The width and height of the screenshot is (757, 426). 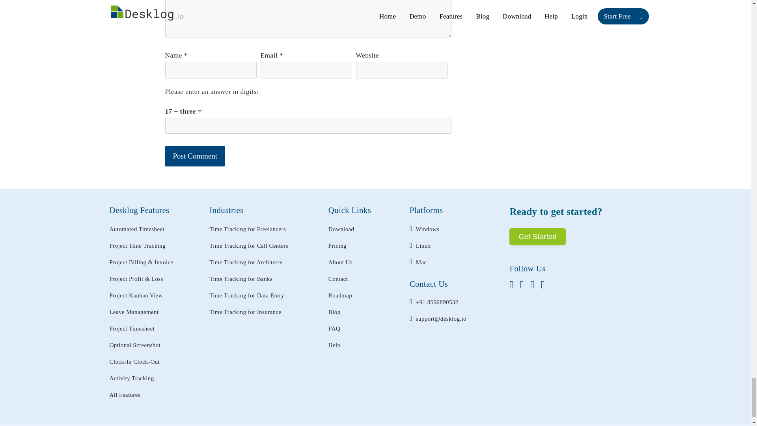 I want to click on All Features, so click(x=125, y=394).